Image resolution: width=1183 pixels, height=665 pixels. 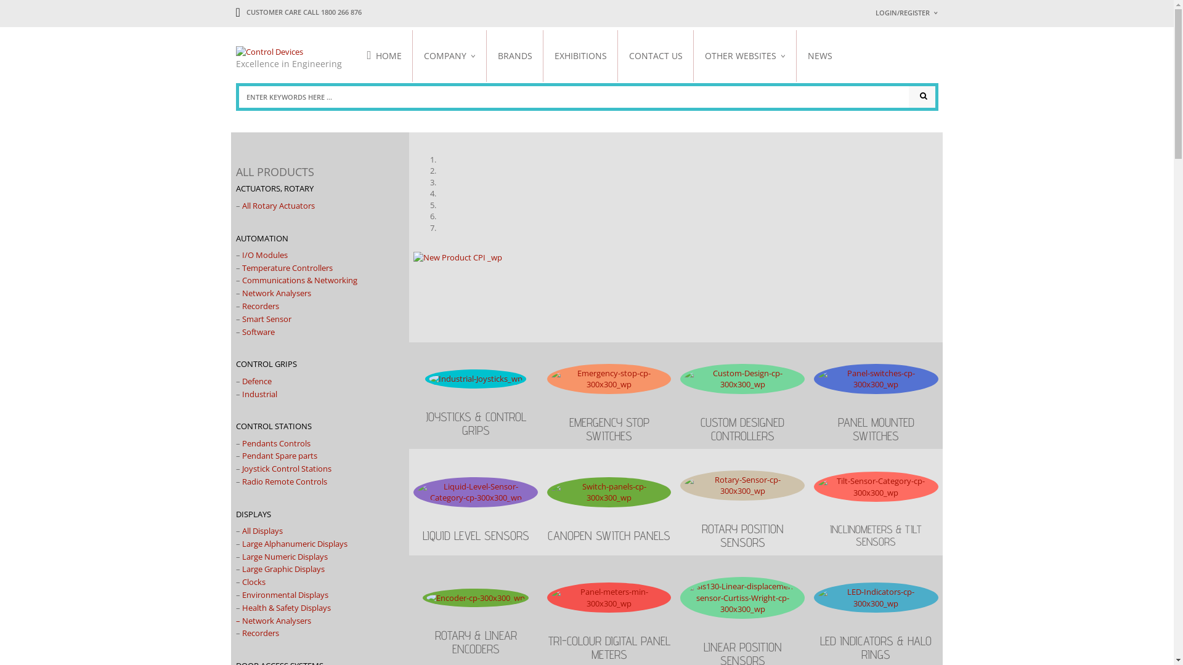 What do you see at coordinates (580, 55) in the screenshot?
I see `EXHIBITIONS` at bounding box center [580, 55].